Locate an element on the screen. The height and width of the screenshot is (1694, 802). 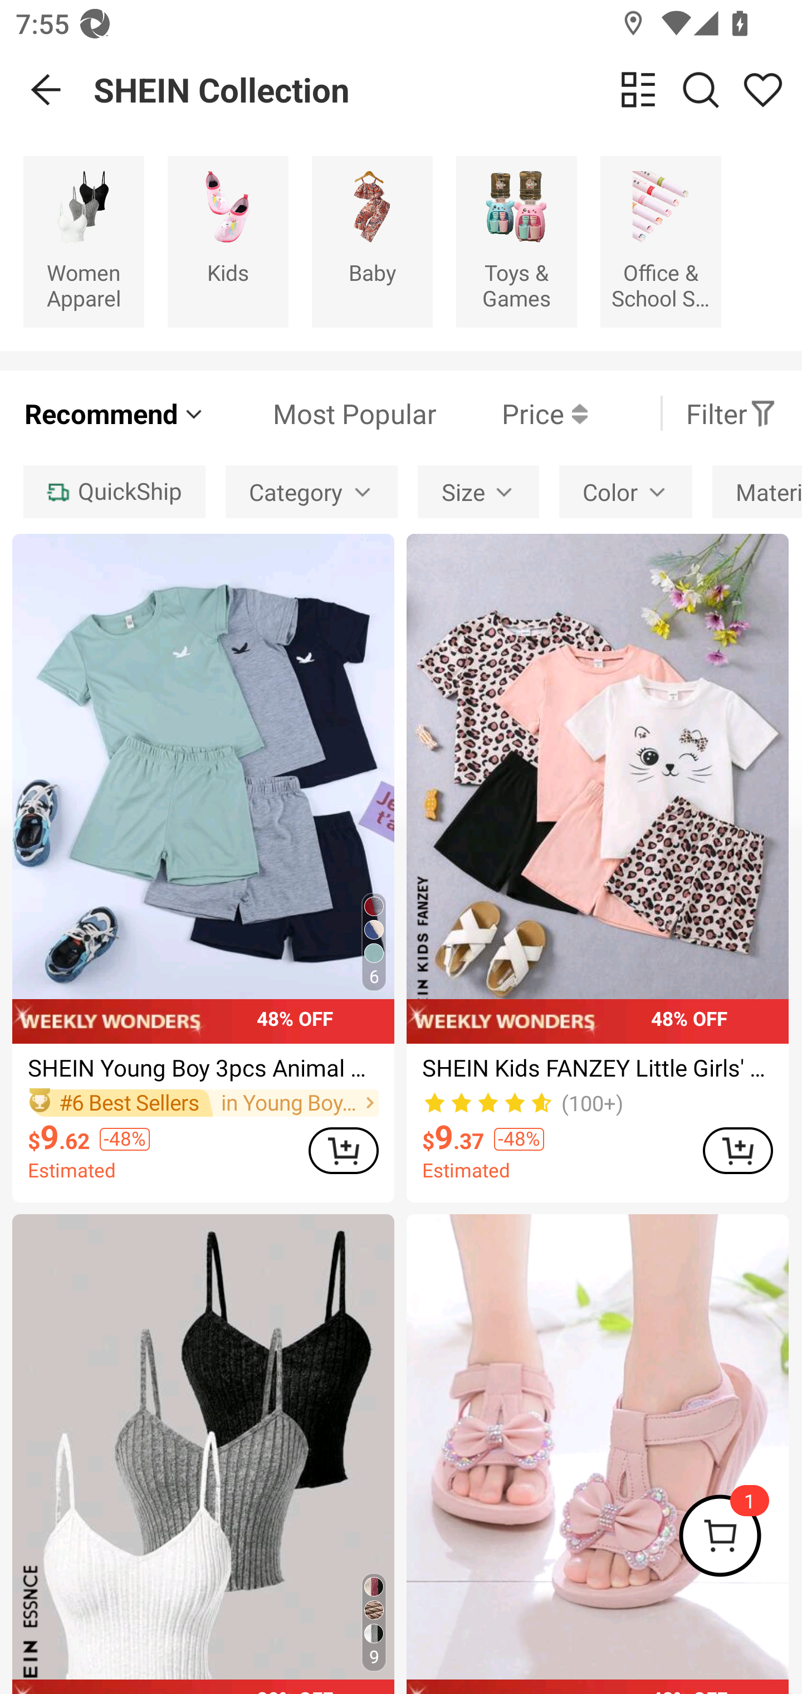
Price is located at coordinates (512, 413).